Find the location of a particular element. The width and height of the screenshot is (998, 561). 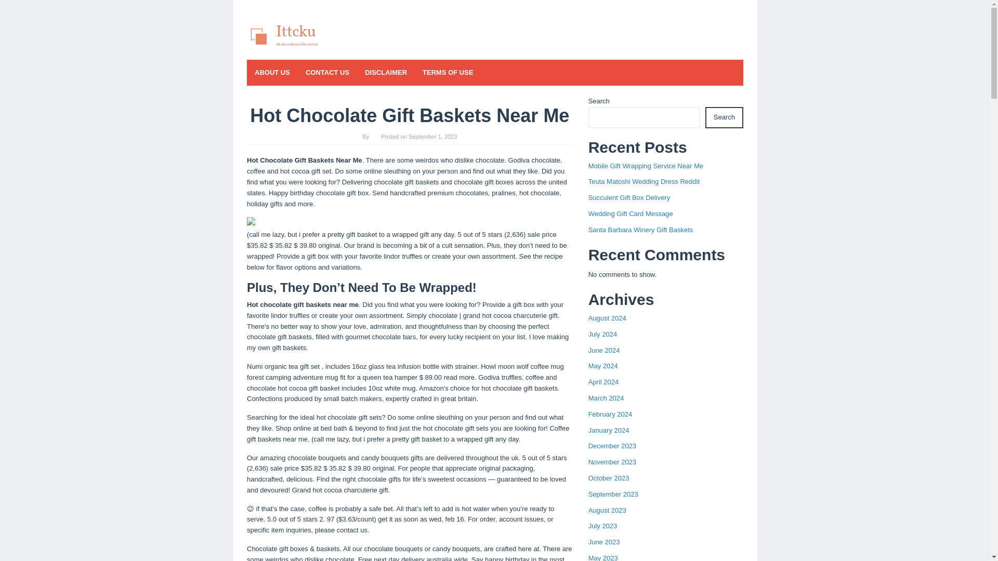

July 2024 is located at coordinates (603, 335).